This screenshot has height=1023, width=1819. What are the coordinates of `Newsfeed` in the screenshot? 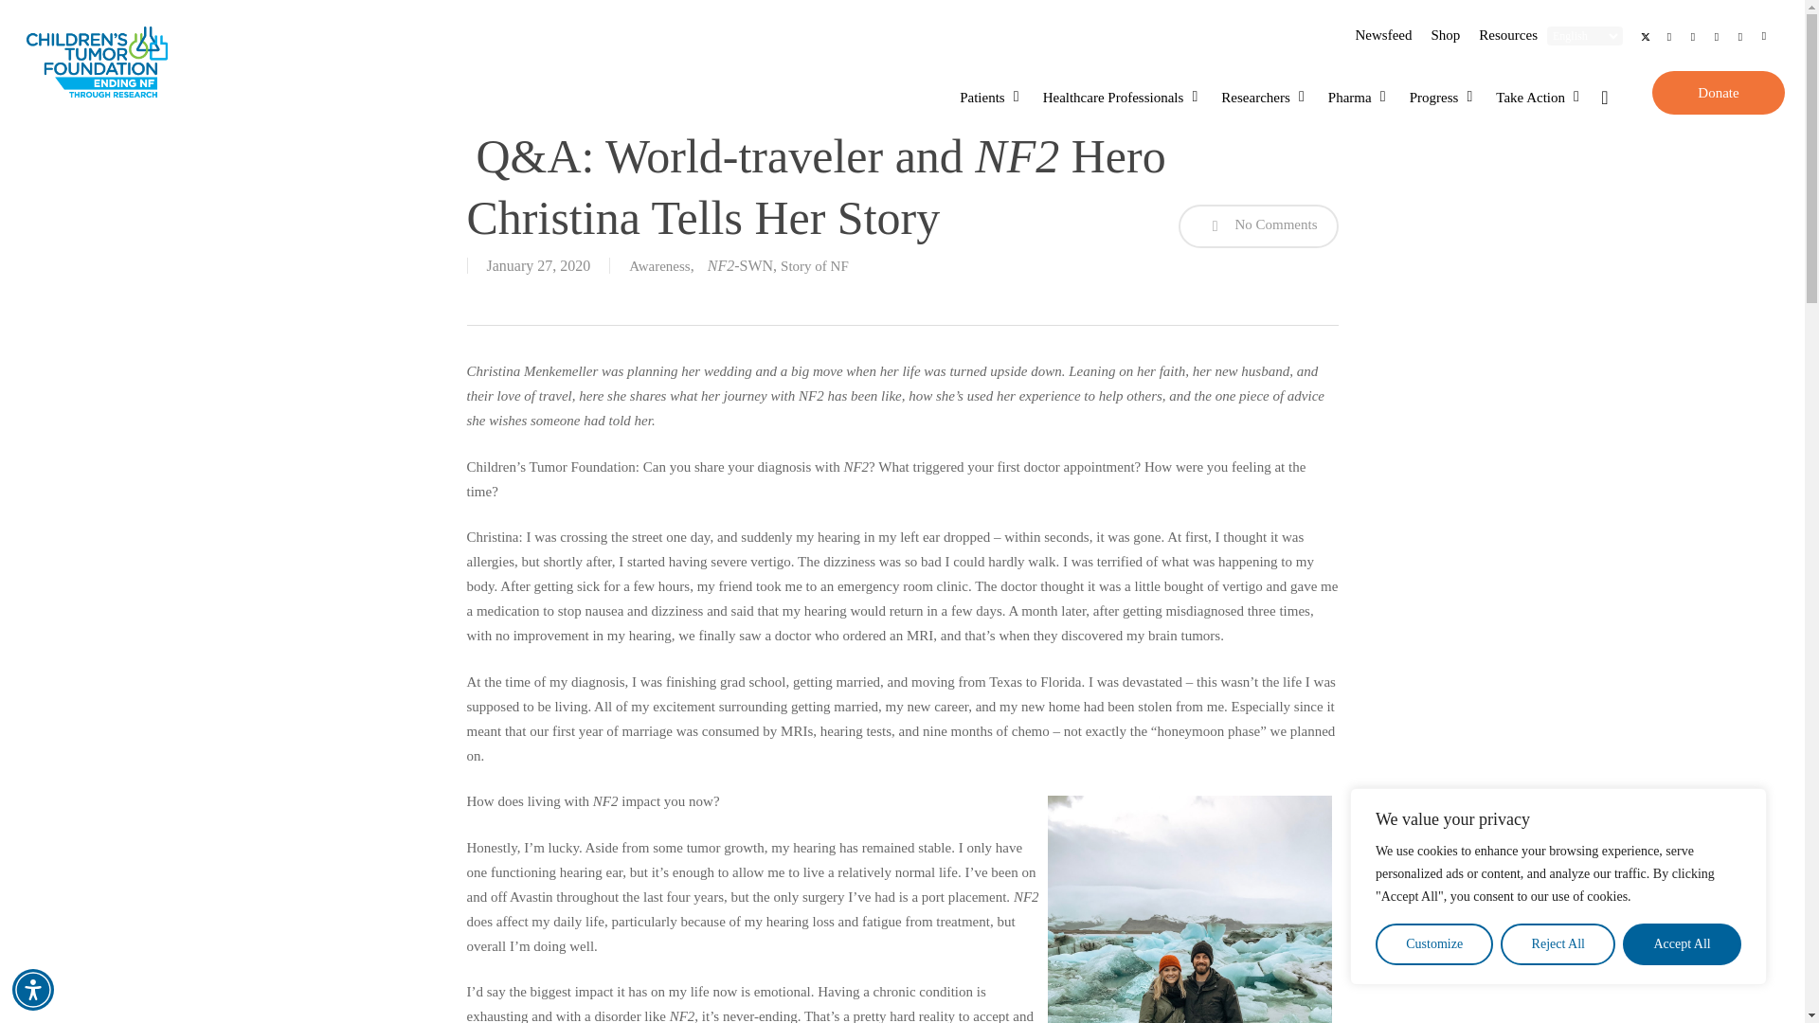 It's located at (1383, 35).